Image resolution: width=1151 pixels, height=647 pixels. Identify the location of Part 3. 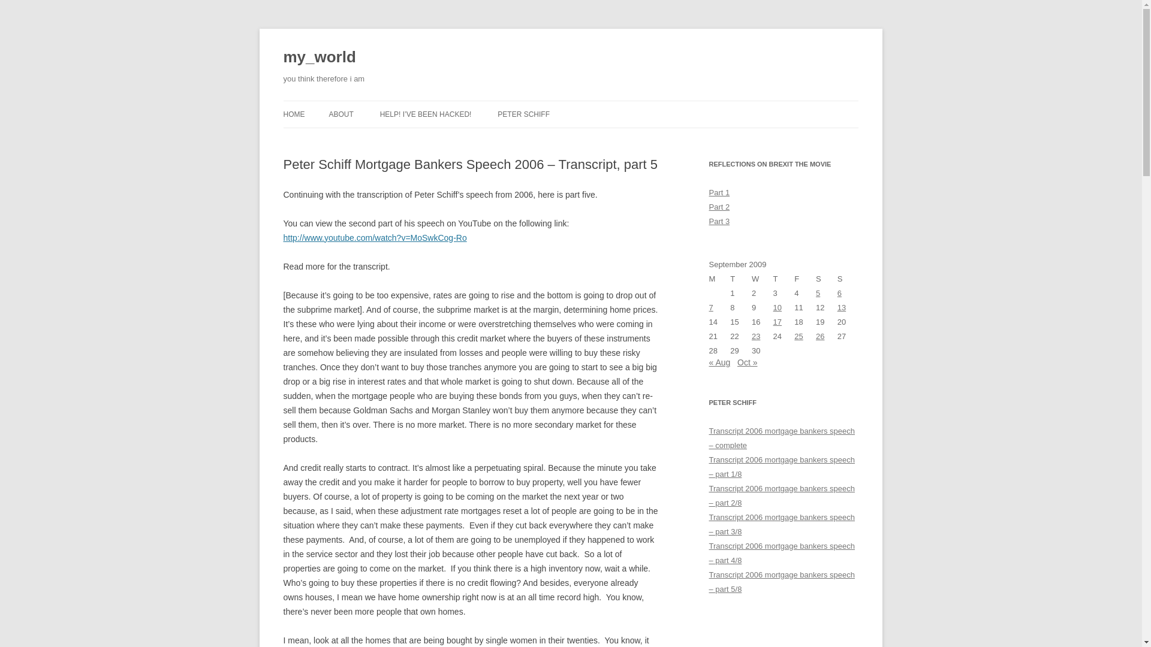
(719, 220).